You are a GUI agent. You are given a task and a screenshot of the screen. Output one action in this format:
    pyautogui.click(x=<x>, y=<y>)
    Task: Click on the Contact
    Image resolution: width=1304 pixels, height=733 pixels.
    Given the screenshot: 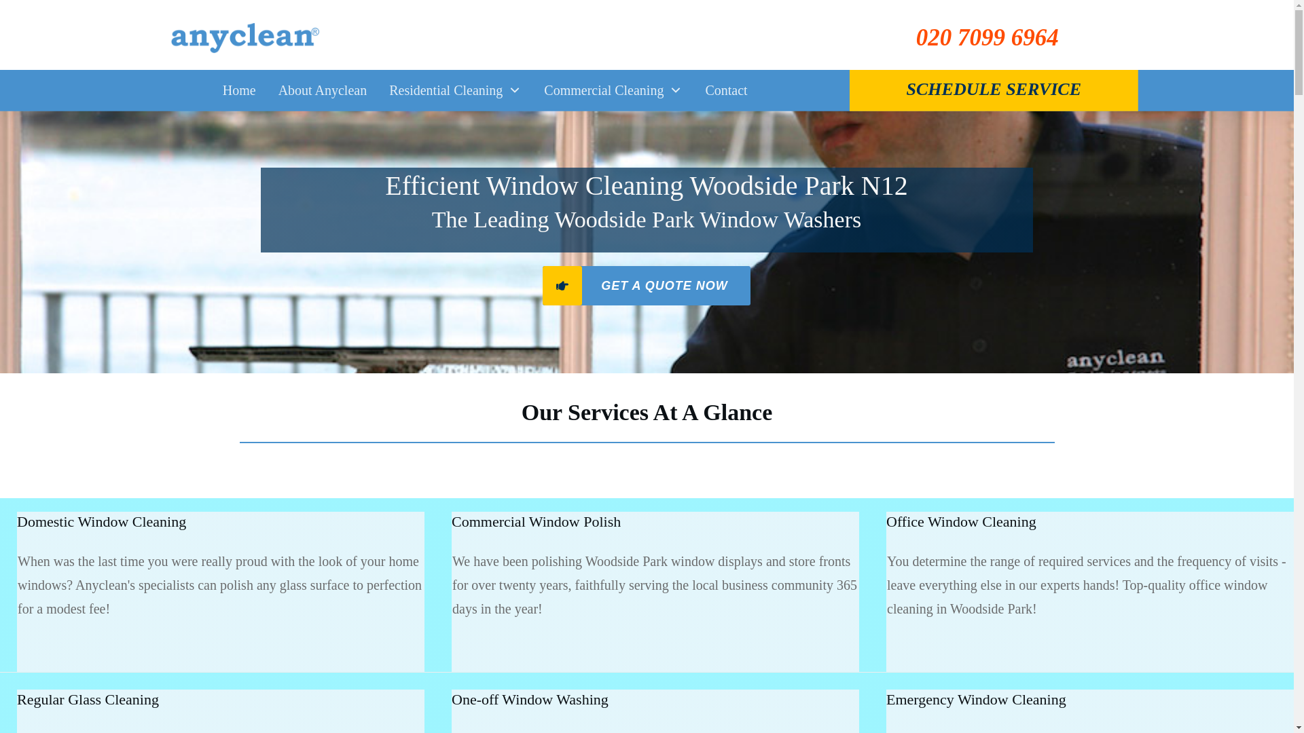 What is the action you would take?
    pyautogui.click(x=726, y=90)
    